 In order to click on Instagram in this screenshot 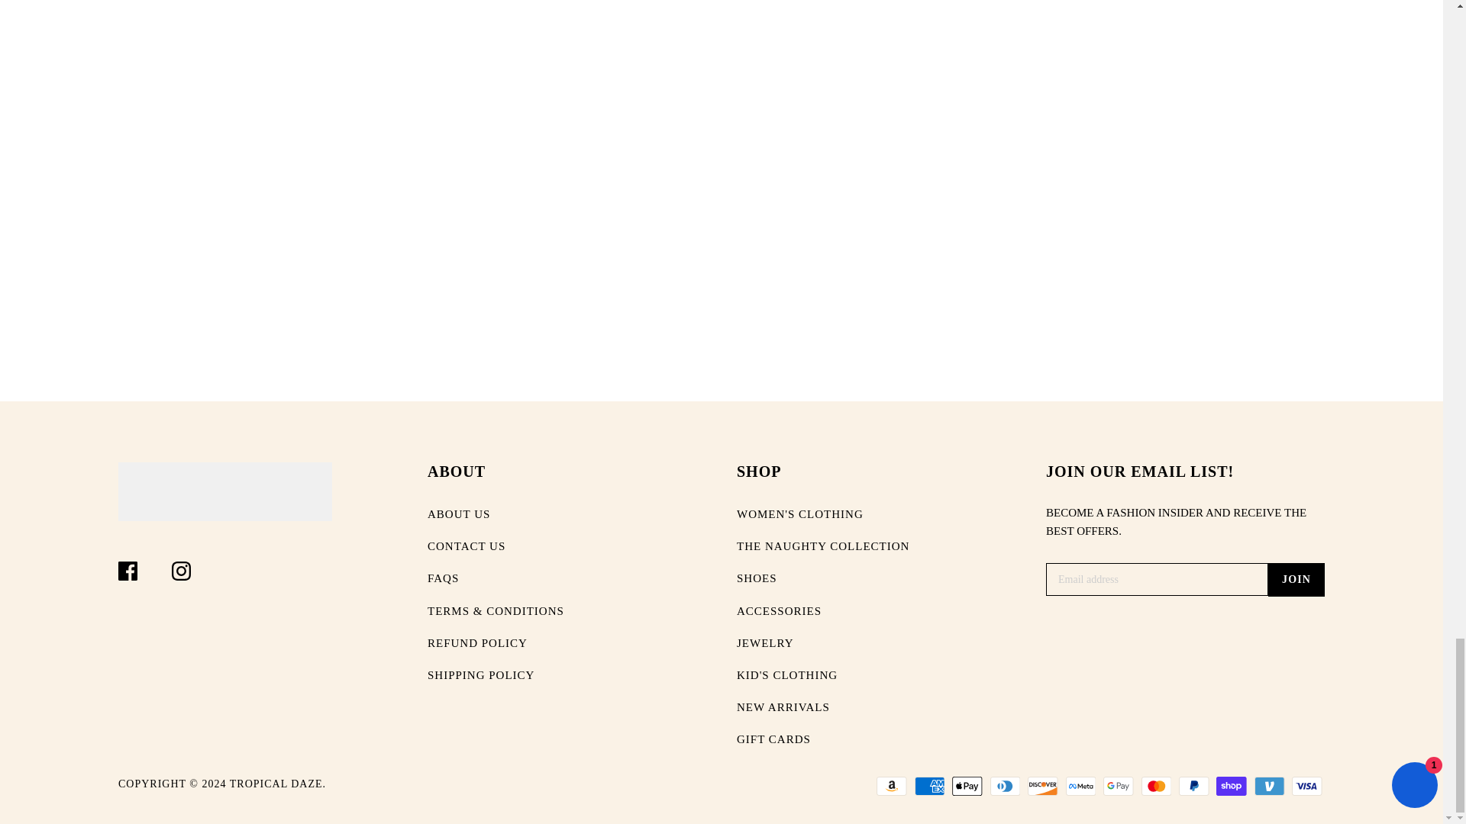, I will do `click(180, 571)`.